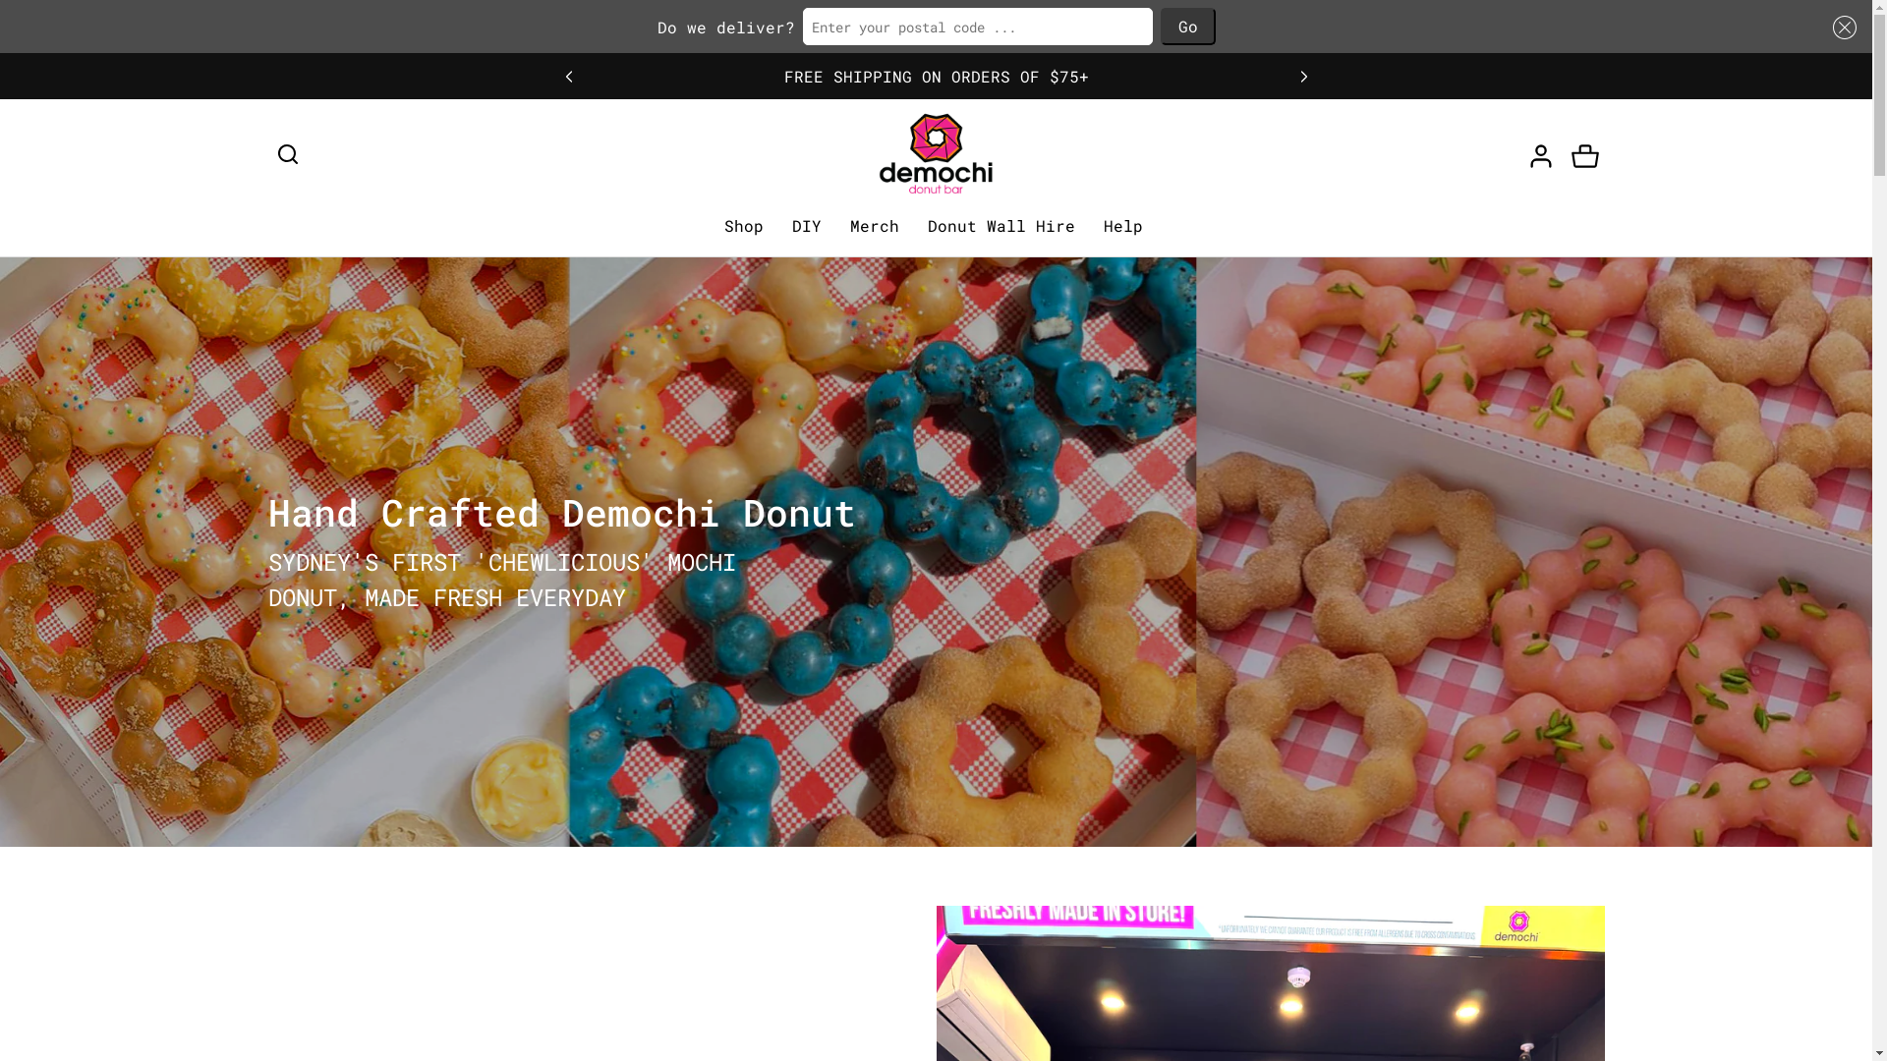 The height and width of the screenshot is (1061, 1887). I want to click on Search, so click(287, 154).